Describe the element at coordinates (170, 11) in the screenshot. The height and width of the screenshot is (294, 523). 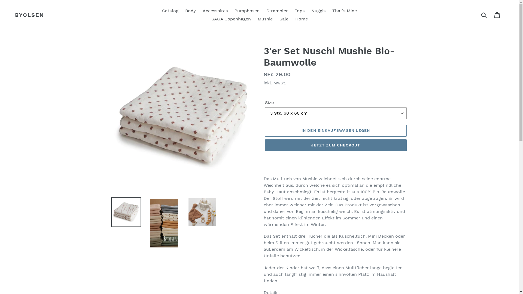
I see `Catalog` at that location.